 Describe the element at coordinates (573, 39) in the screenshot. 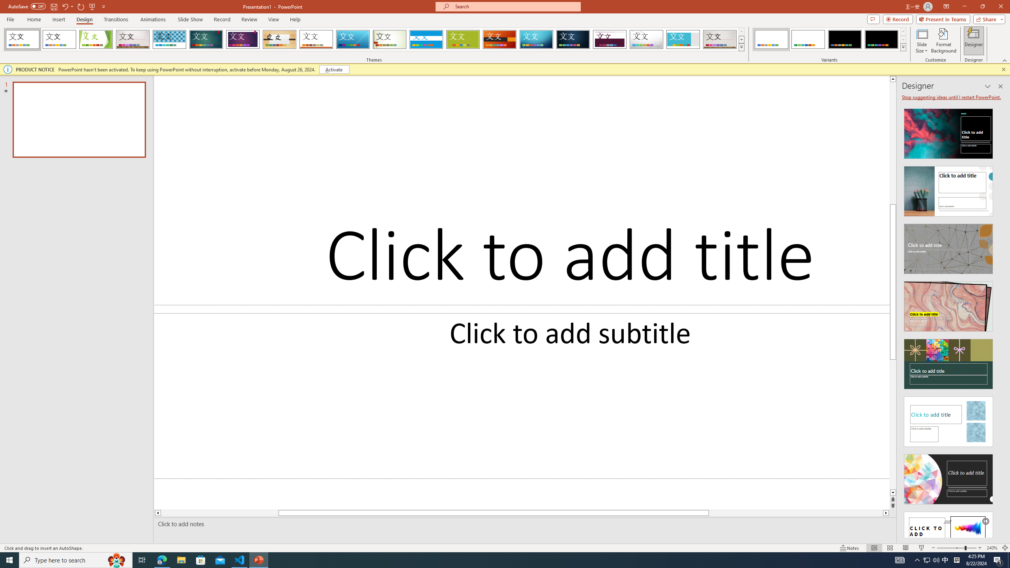

I see `Damask` at that location.